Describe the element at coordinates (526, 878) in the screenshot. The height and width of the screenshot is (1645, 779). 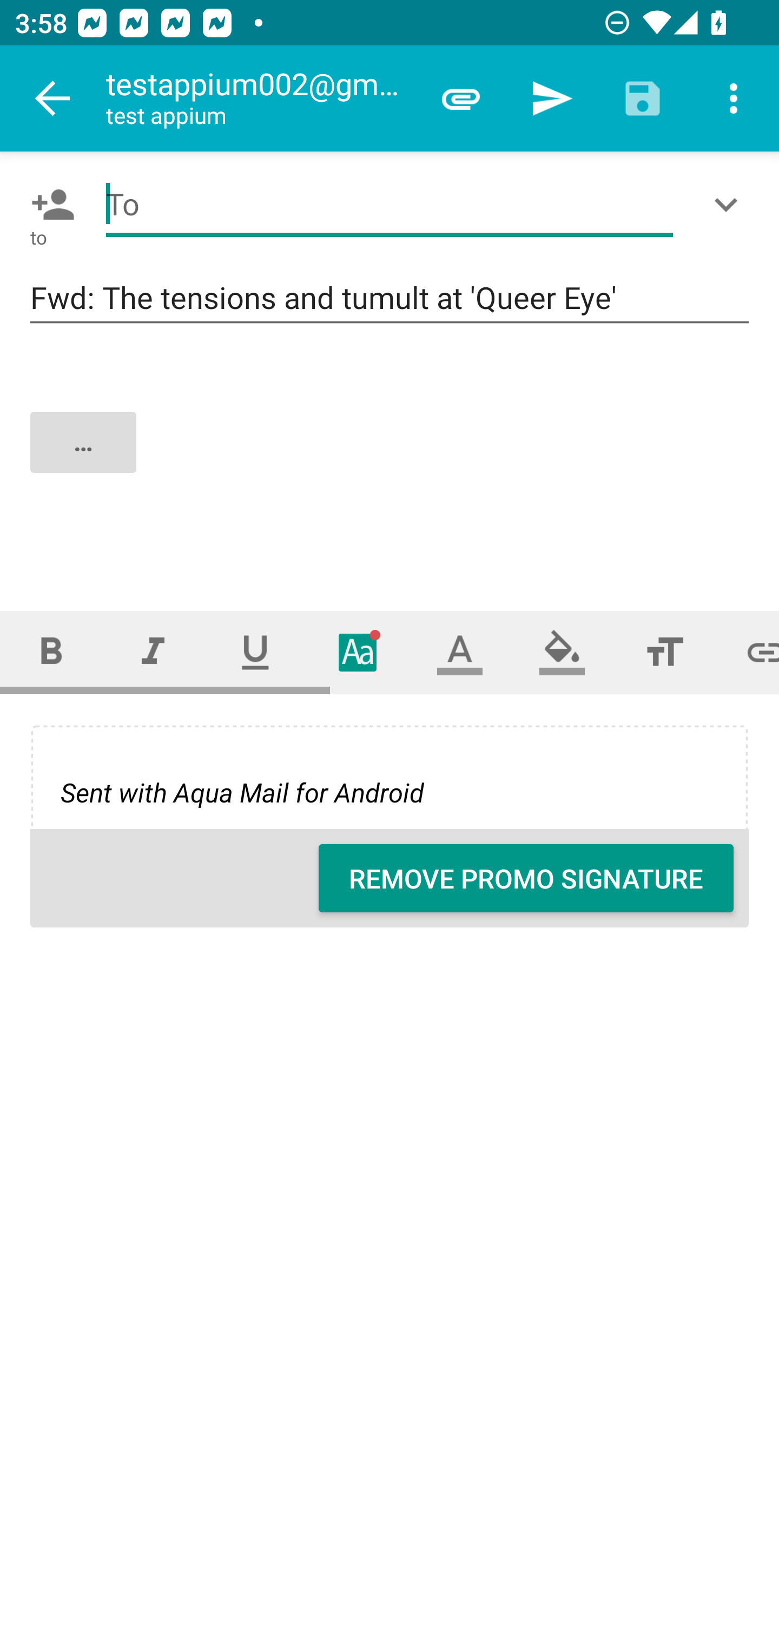
I see `REMOVE PROMO SIGNATURE` at that location.